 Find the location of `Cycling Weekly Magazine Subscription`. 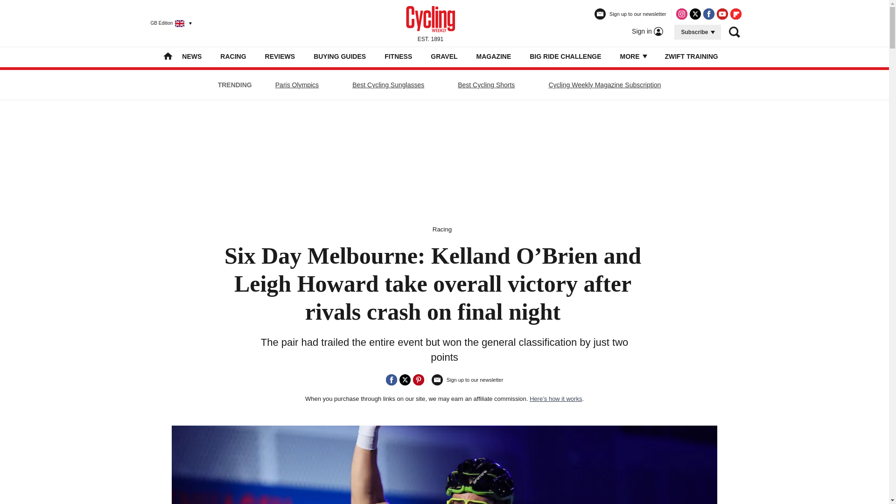

Cycling Weekly Magazine Subscription is located at coordinates (604, 85).